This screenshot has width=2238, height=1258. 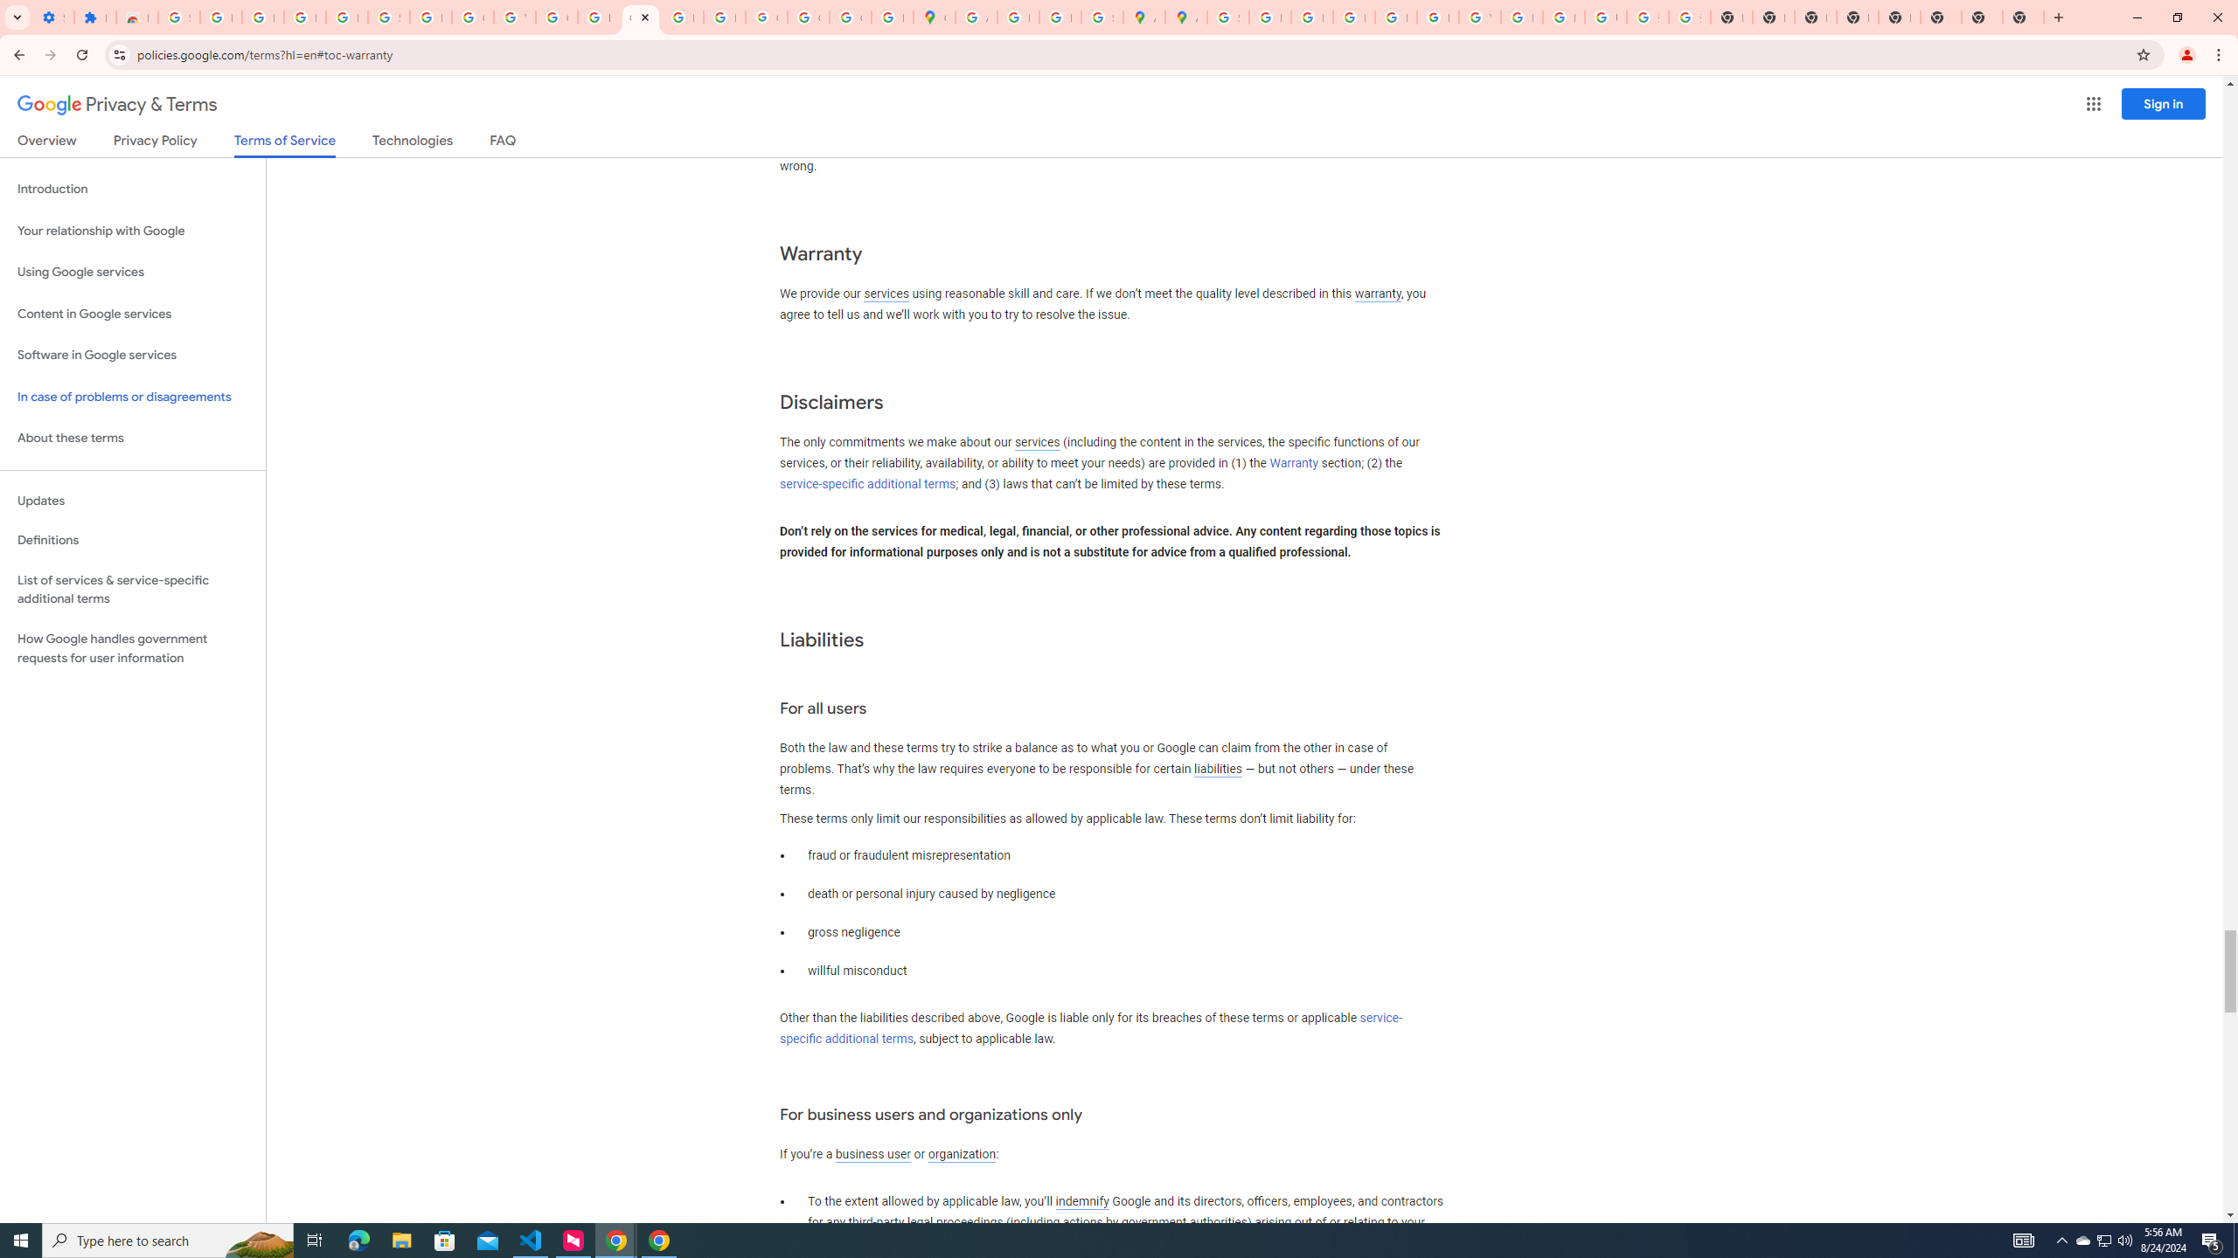 What do you see at coordinates (961, 1155) in the screenshot?
I see `organization` at bounding box center [961, 1155].